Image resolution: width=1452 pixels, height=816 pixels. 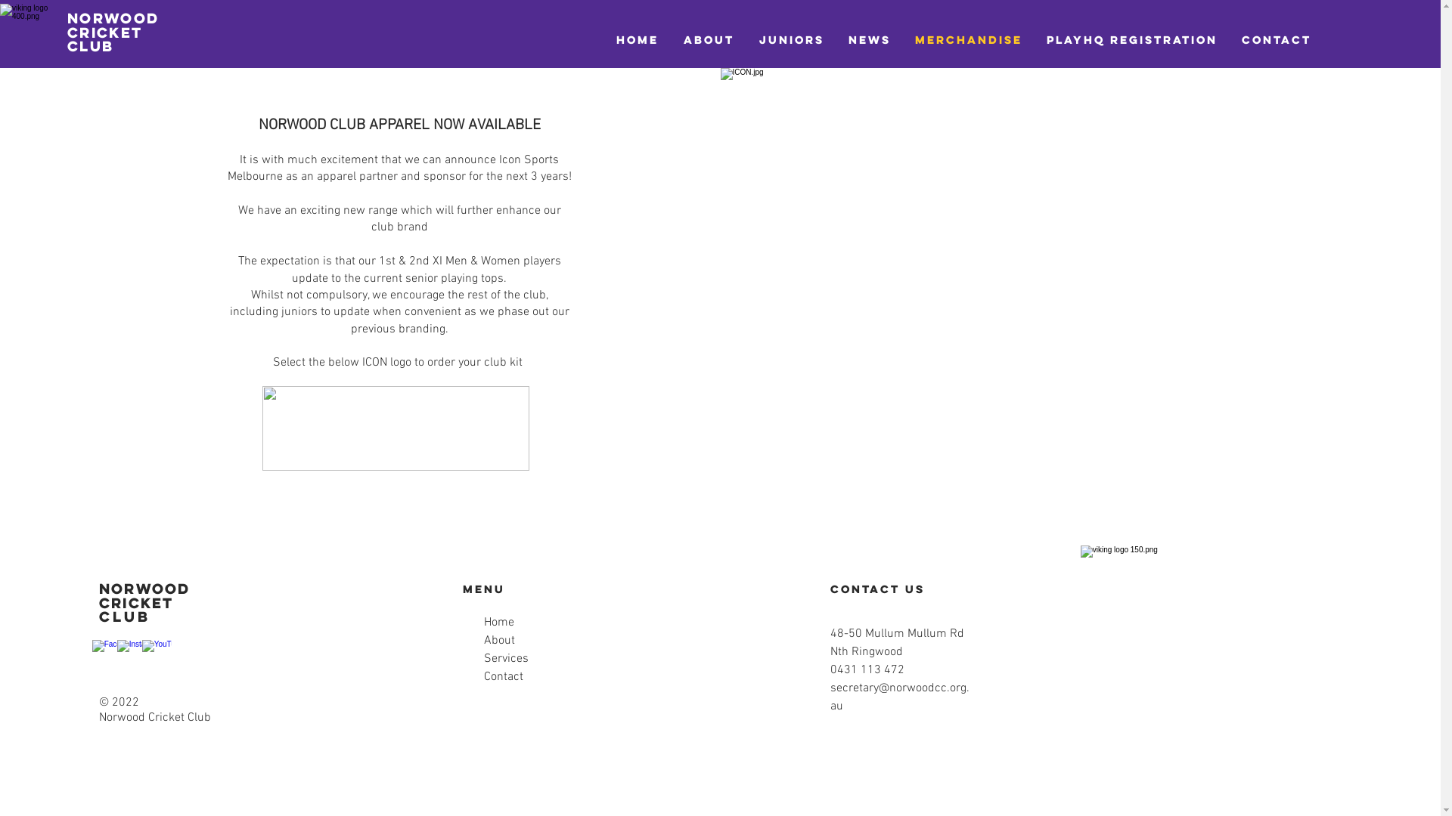 I want to click on Juniors, so click(x=791, y=39).